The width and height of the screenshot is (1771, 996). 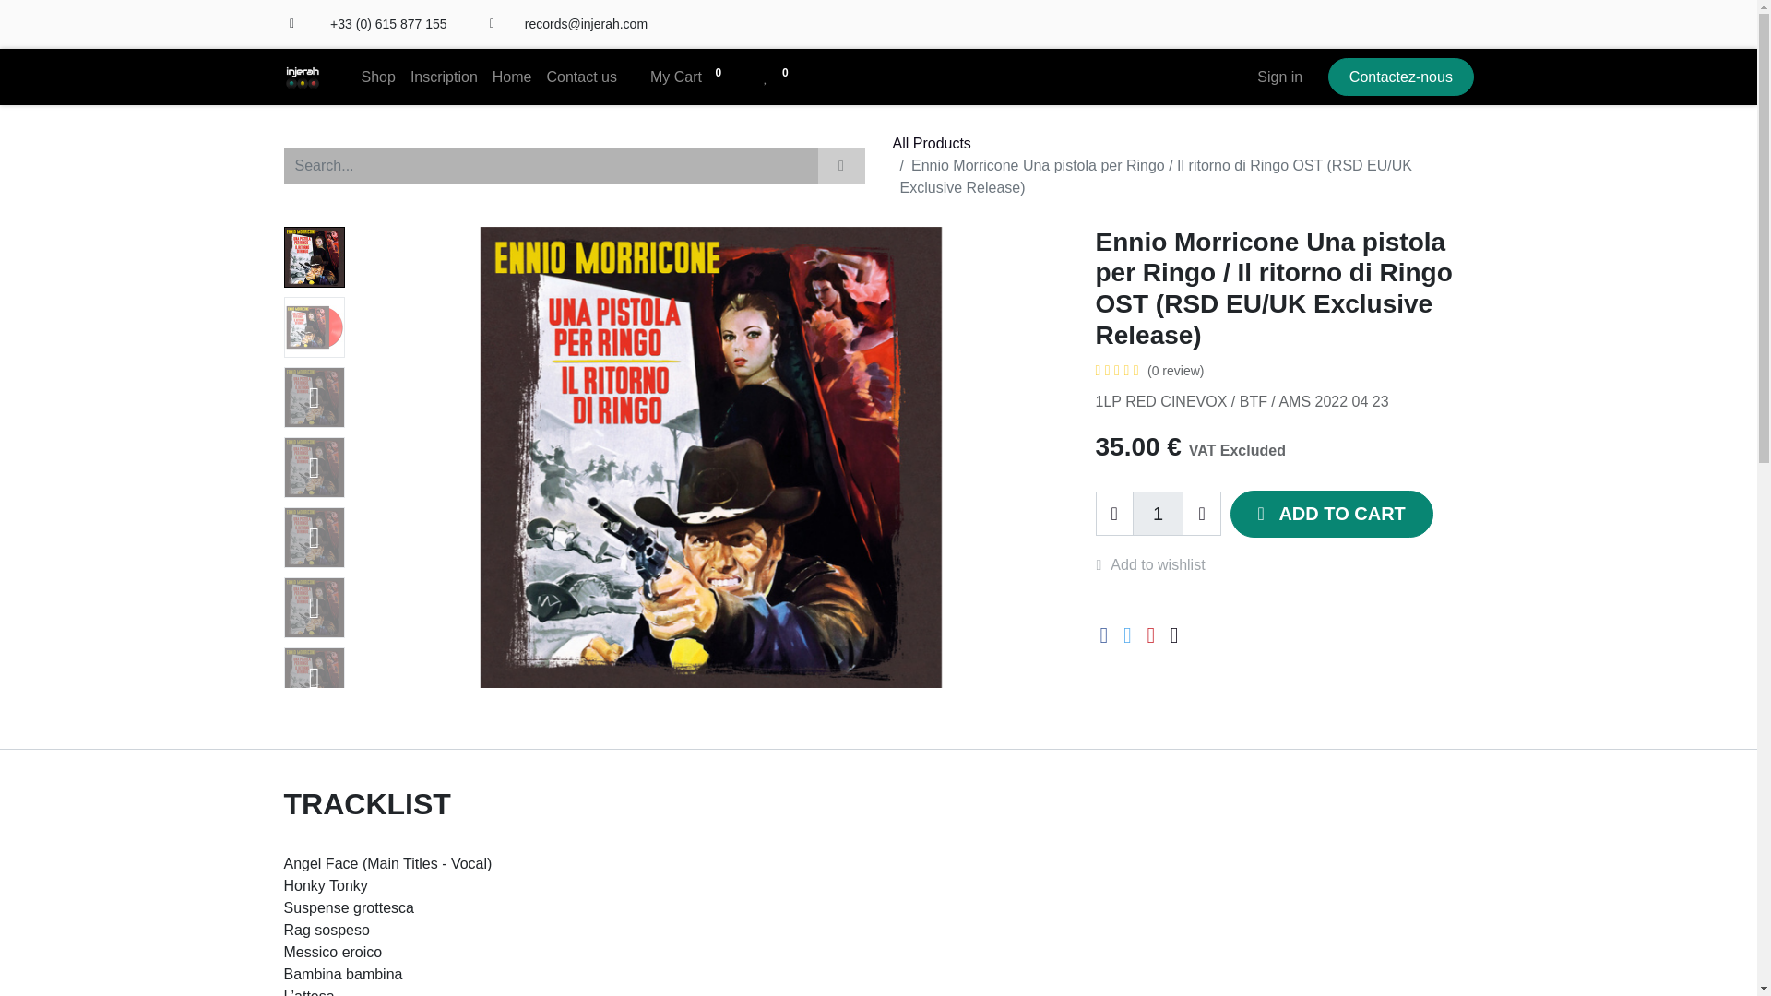 I want to click on Shop, so click(x=378, y=77).